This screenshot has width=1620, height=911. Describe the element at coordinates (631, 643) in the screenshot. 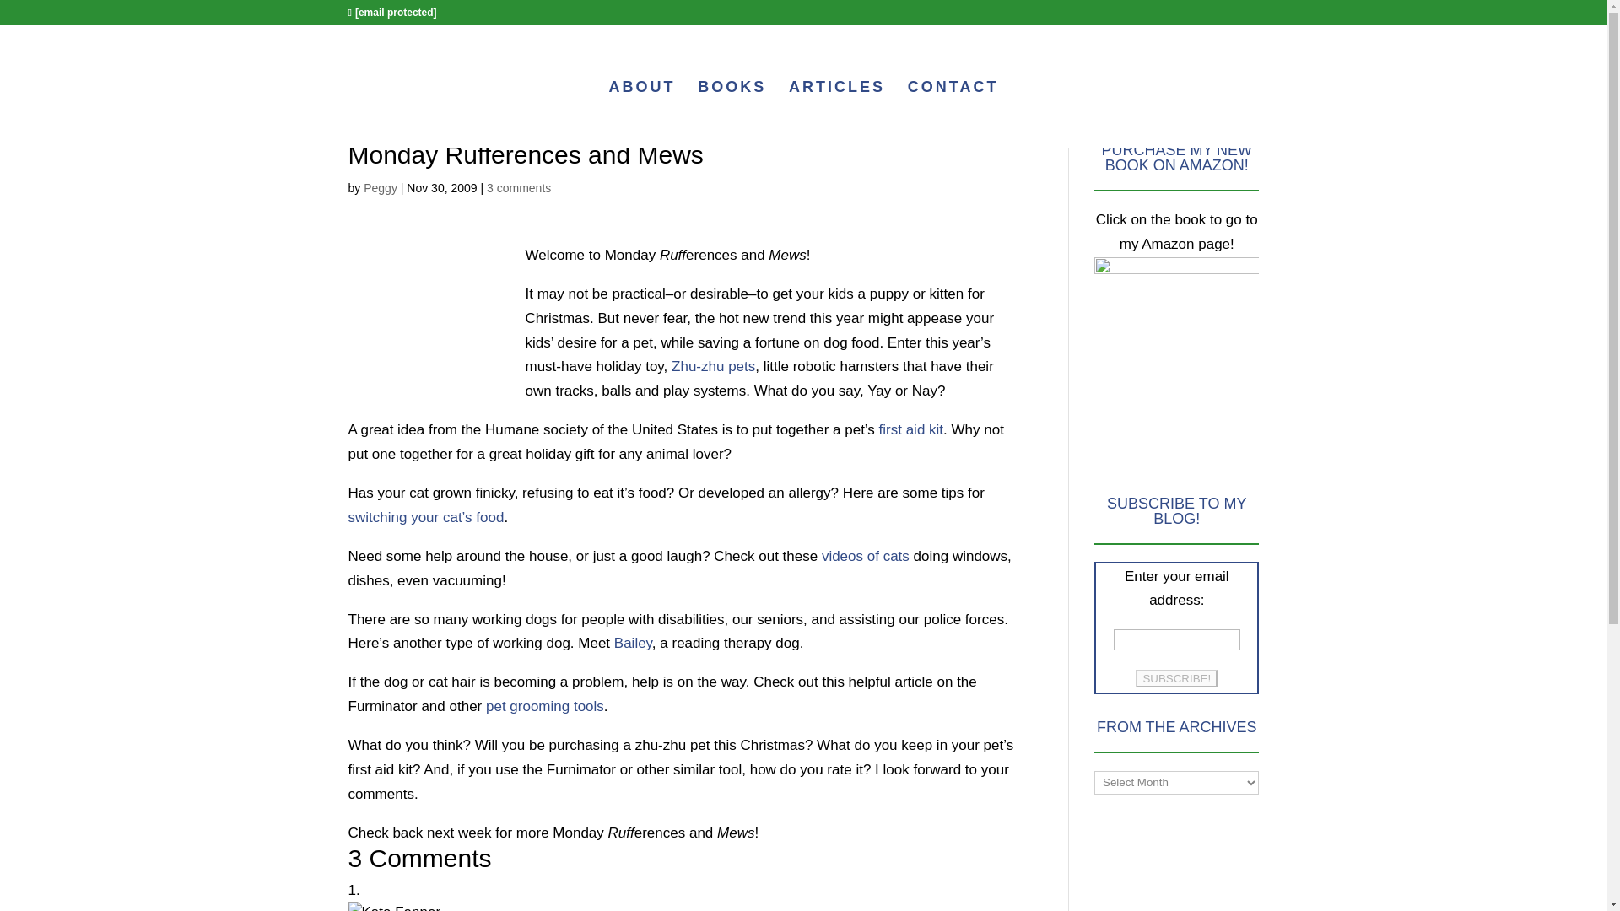

I see `Bailey` at that location.